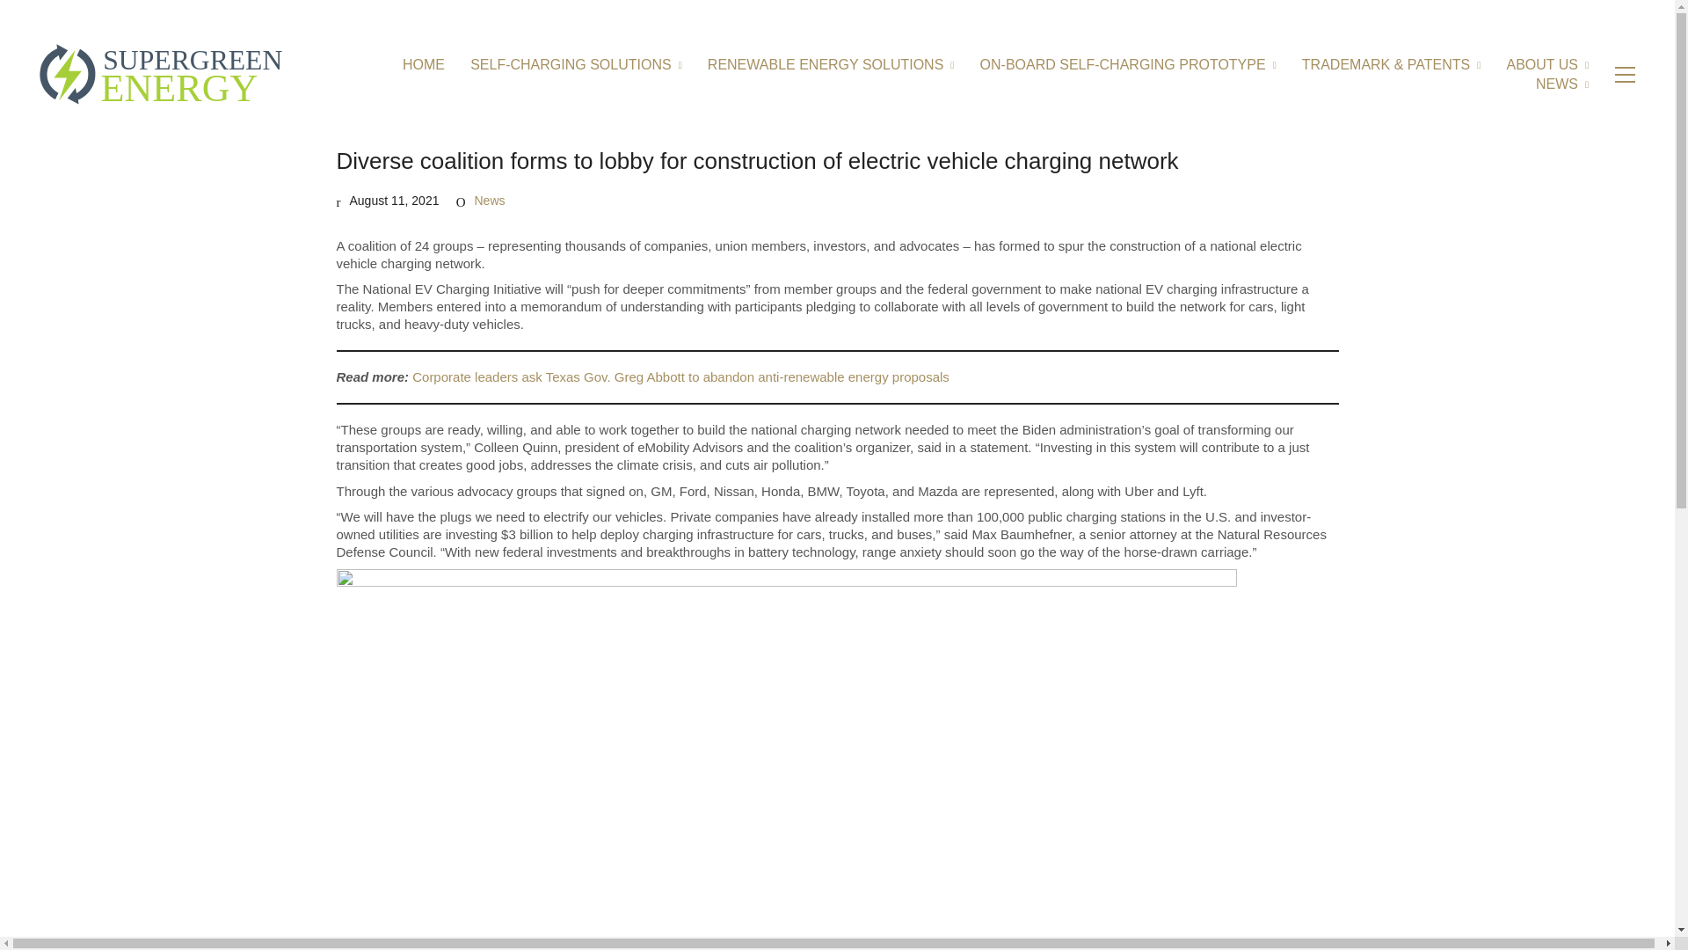 The height and width of the screenshot is (950, 1688). What do you see at coordinates (831, 64) in the screenshot?
I see `RENEWABLE ENERGY SOLUTIONS` at bounding box center [831, 64].